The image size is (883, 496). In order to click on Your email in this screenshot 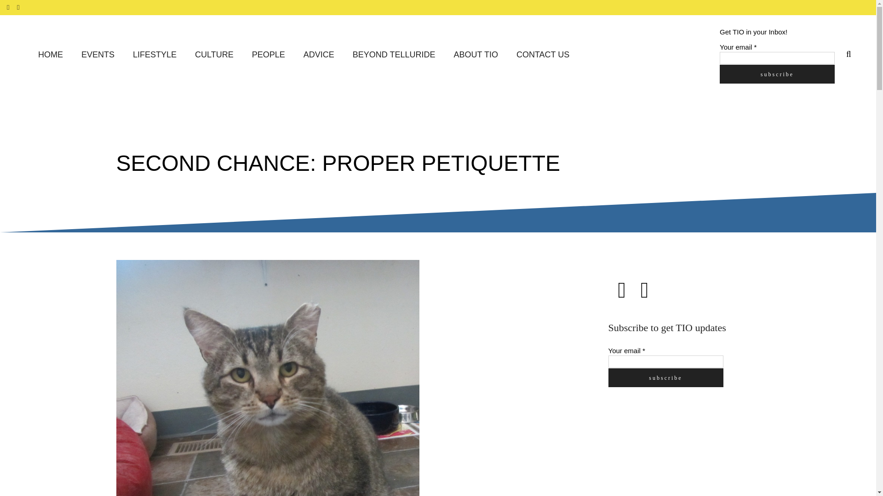, I will do `click(777, 58)`.